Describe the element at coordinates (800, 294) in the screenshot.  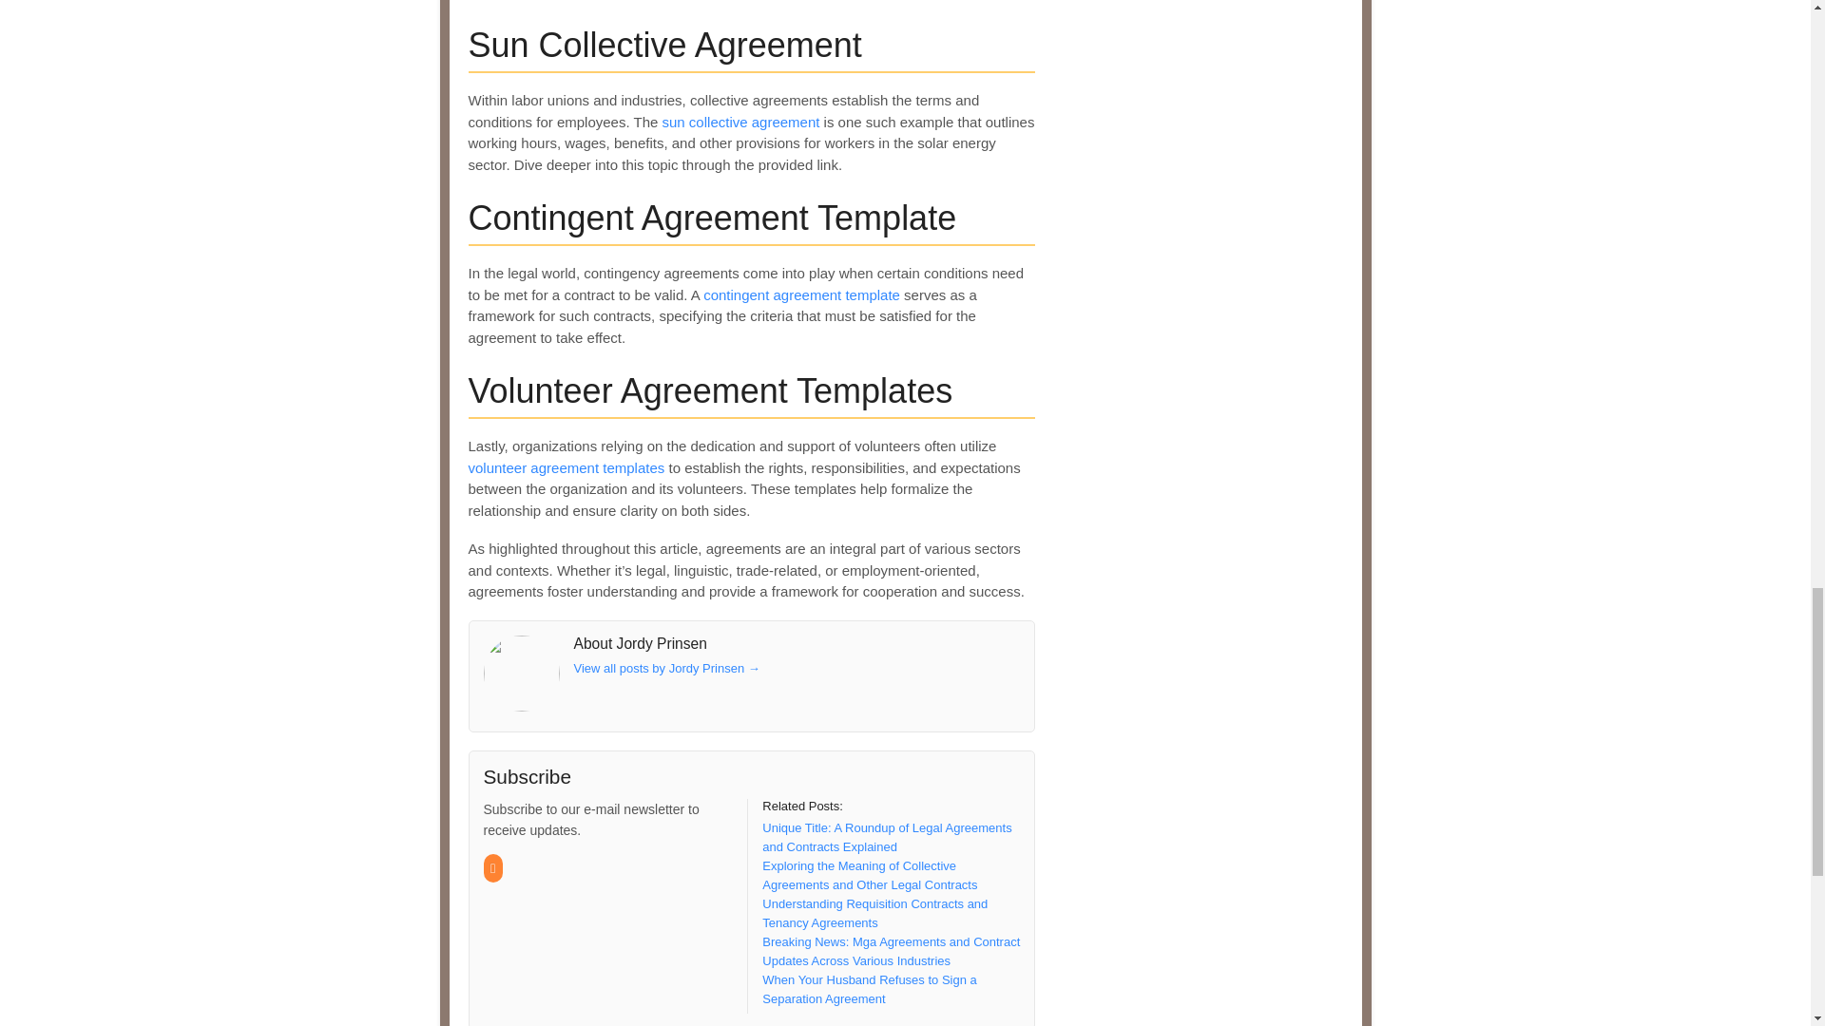
I see `contingent agreement template` at that location.